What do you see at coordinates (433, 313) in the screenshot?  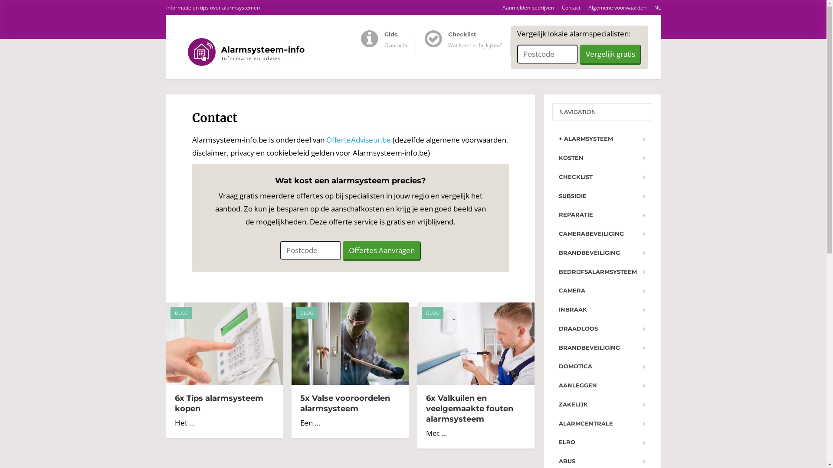 I see `BLOG` at bounding box center [433, 313].